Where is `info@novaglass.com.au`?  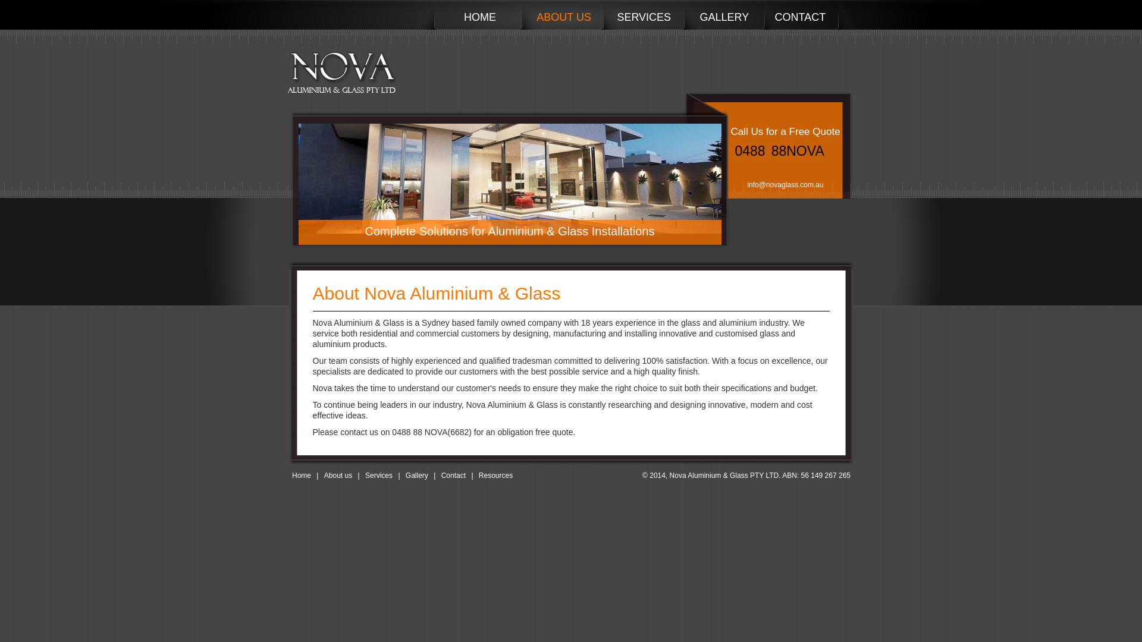
info@novaglass.com.au is located at coordinates (785, 185).